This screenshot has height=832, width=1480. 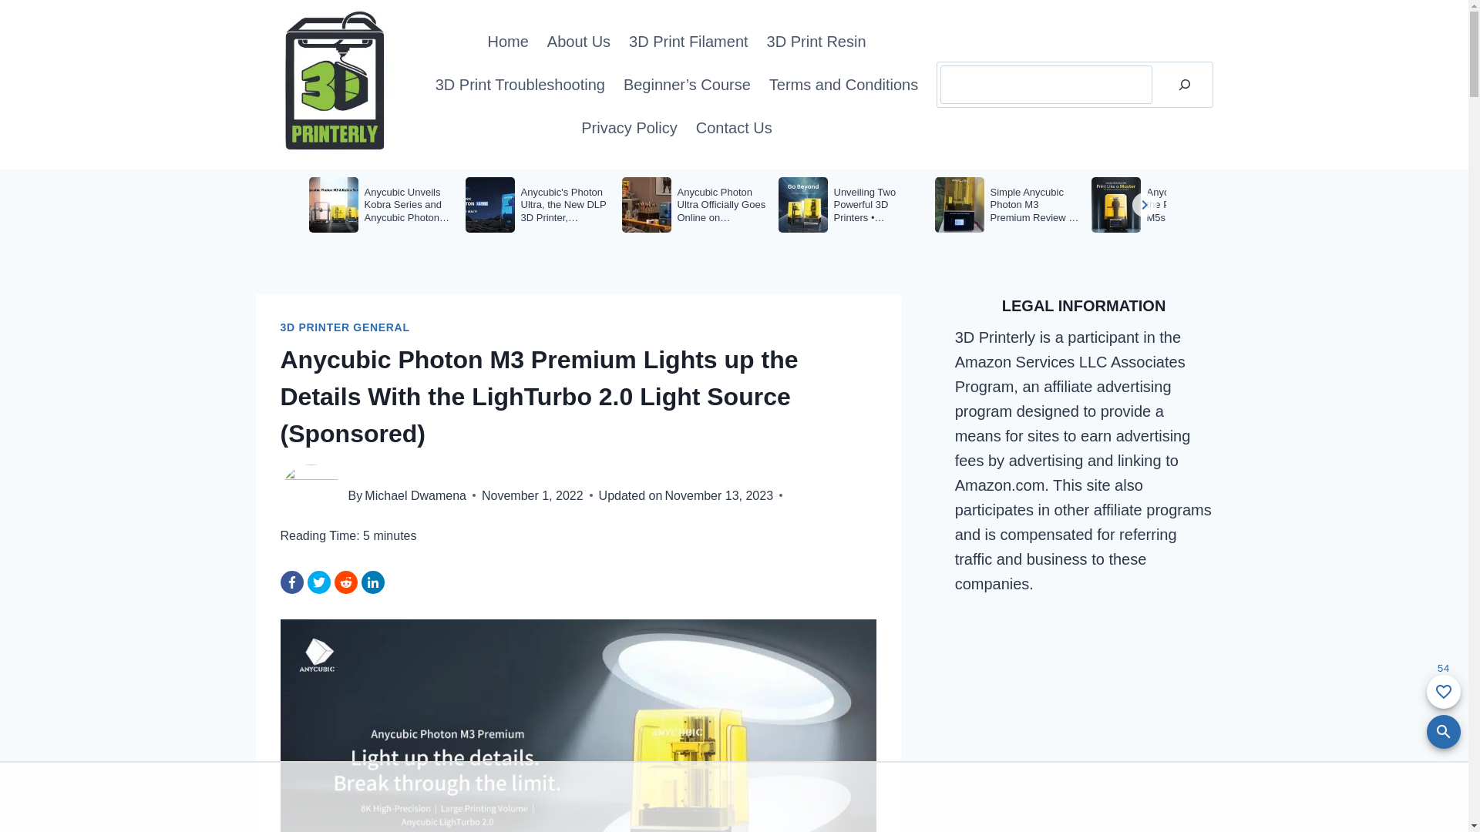 What do you see at coordinates (817, 42) in the screenshot?
I see `3D Print Resin` at bounding box center [817, 42].